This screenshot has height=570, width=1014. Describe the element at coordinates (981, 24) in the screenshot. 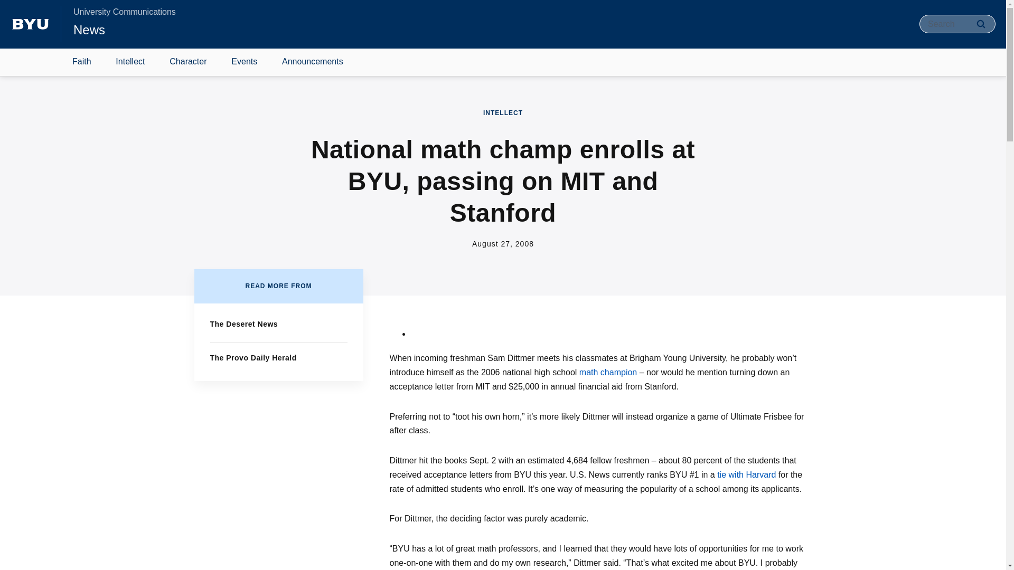

I see `Search` at that location.